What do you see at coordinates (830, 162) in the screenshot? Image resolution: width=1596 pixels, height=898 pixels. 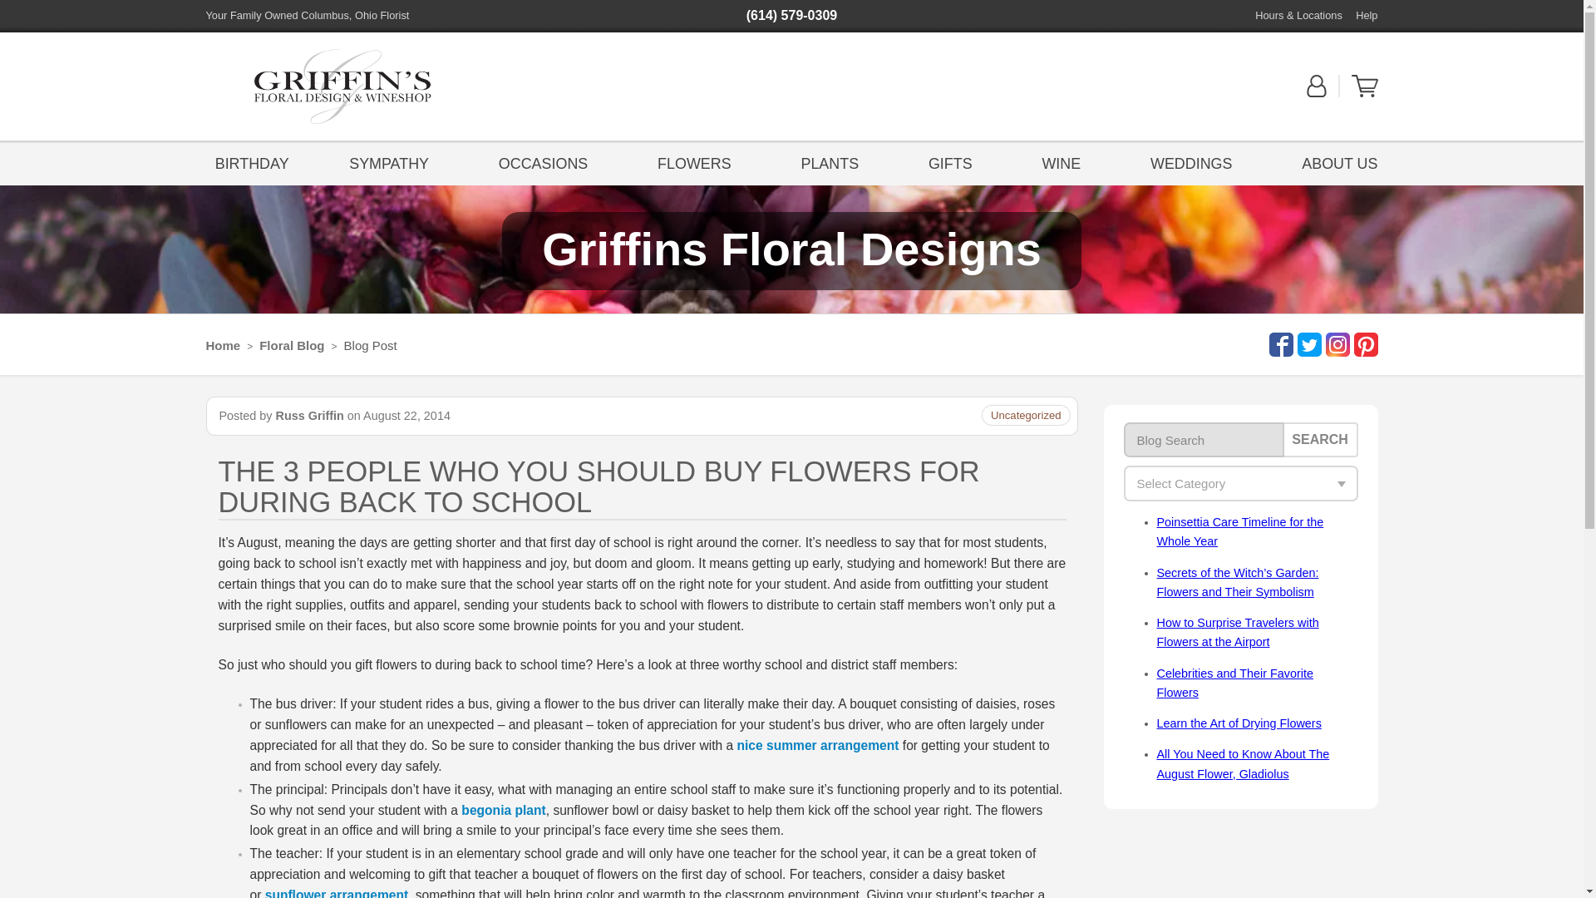 I see `PLANTS` at bounding box center [830, 162].